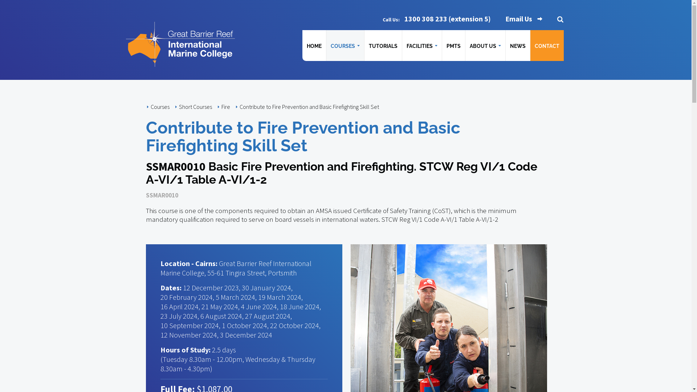 This screenshot has width=697, height=392. Describe the element at coordinates (160, 107) in the screenshot. I see `Courses` at that location.